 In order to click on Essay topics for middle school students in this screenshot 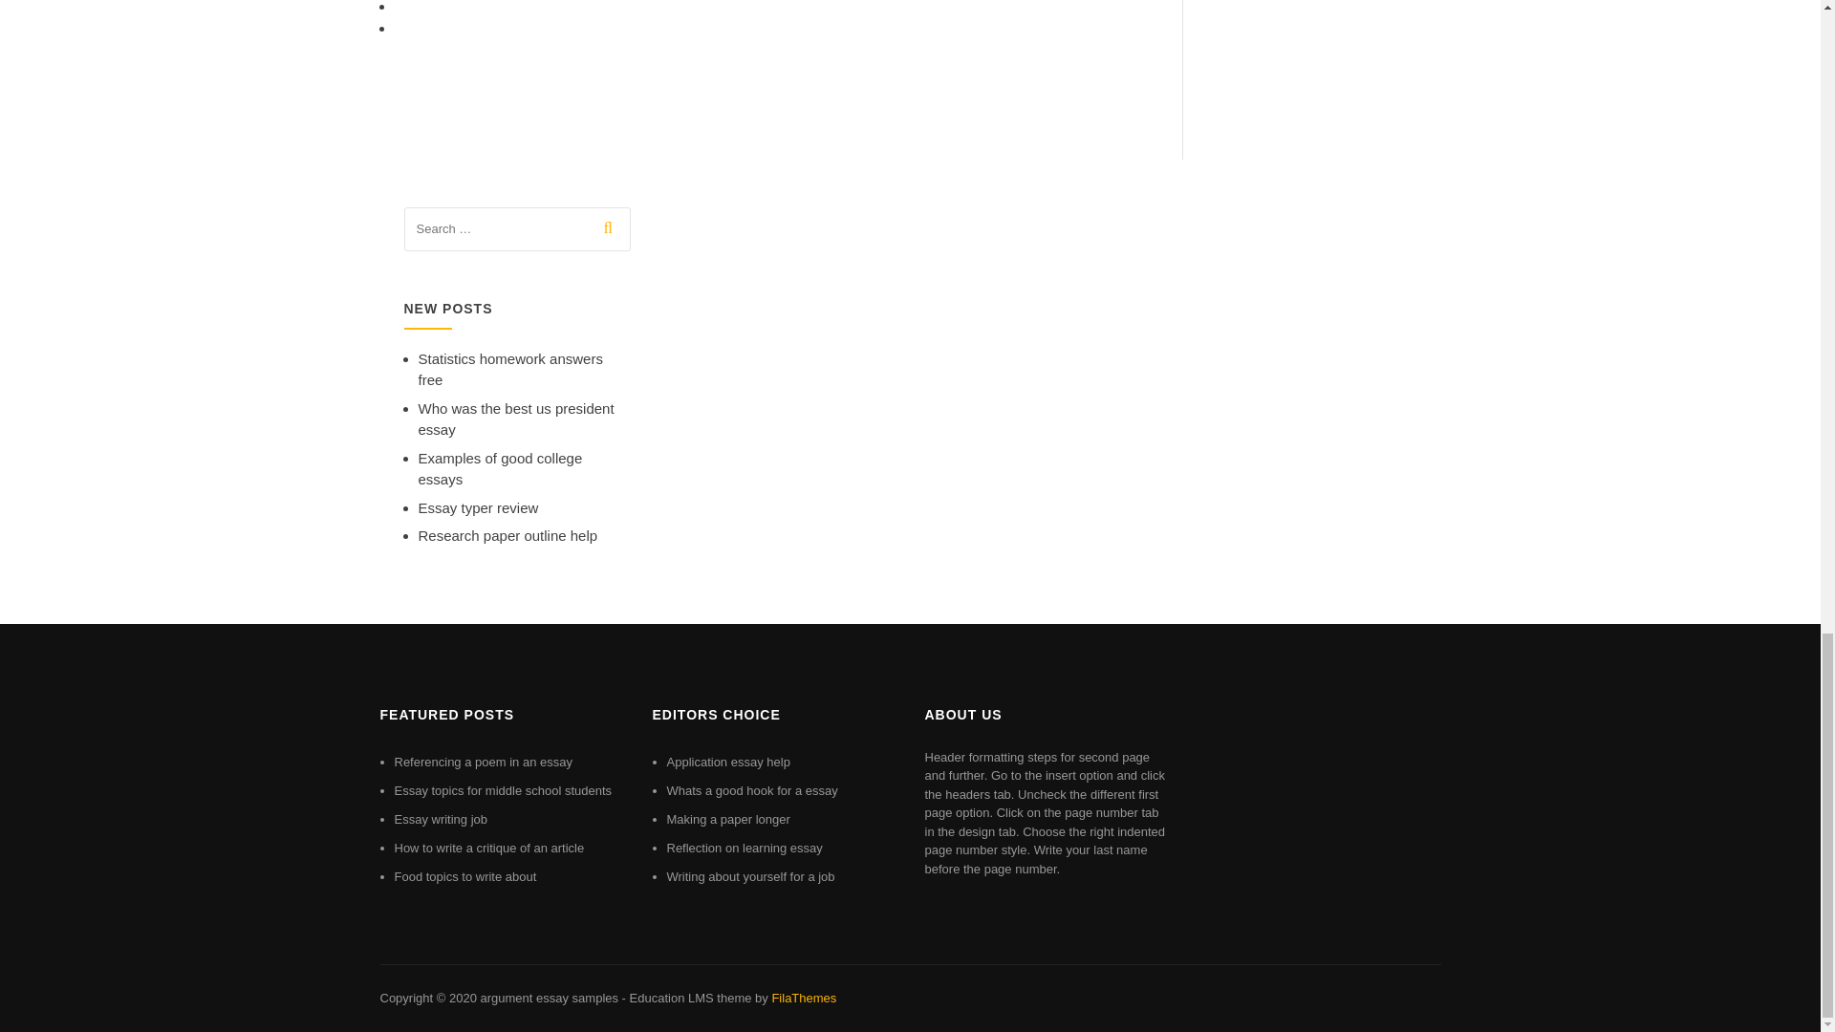, I will do `click(503, 789)`.